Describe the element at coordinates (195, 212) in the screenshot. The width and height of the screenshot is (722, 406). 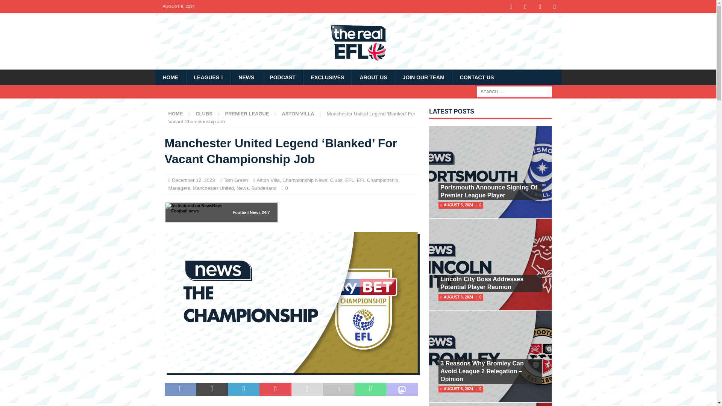
I see `Click here for more Football news from NewsNow` at that location.